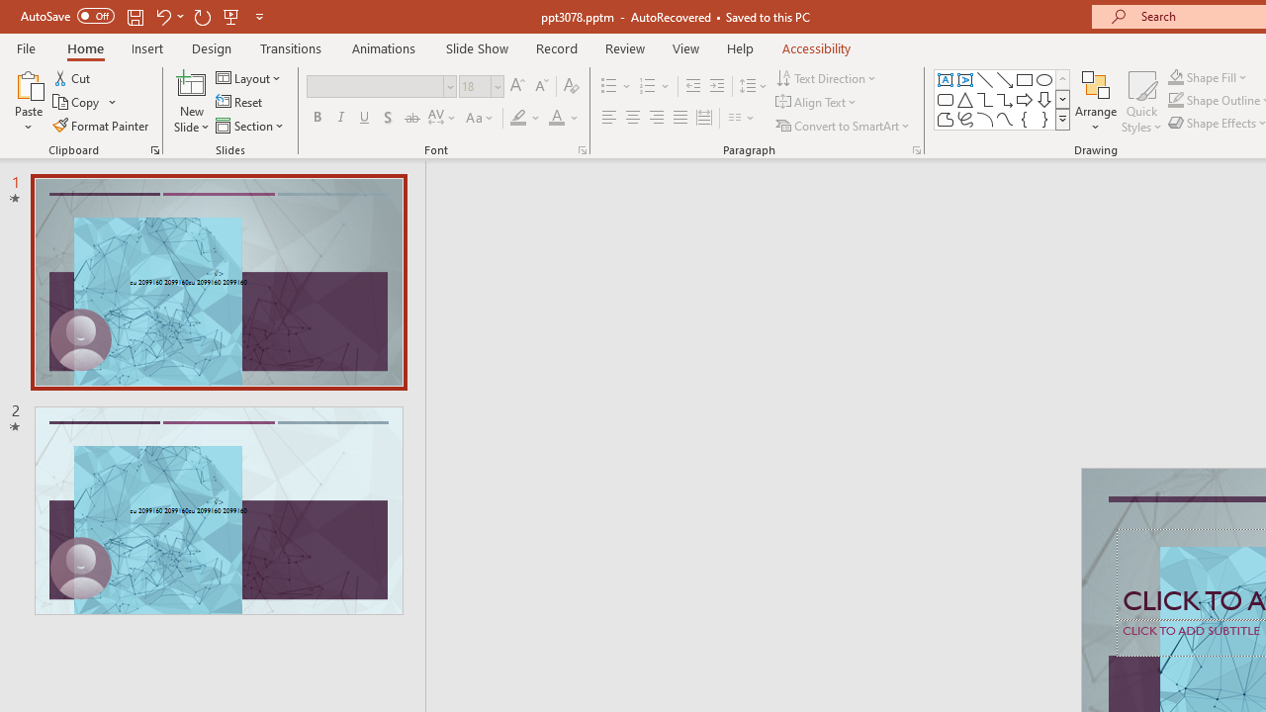  I want to click on Rectangle: Rounded Corners, so click(946, 99).